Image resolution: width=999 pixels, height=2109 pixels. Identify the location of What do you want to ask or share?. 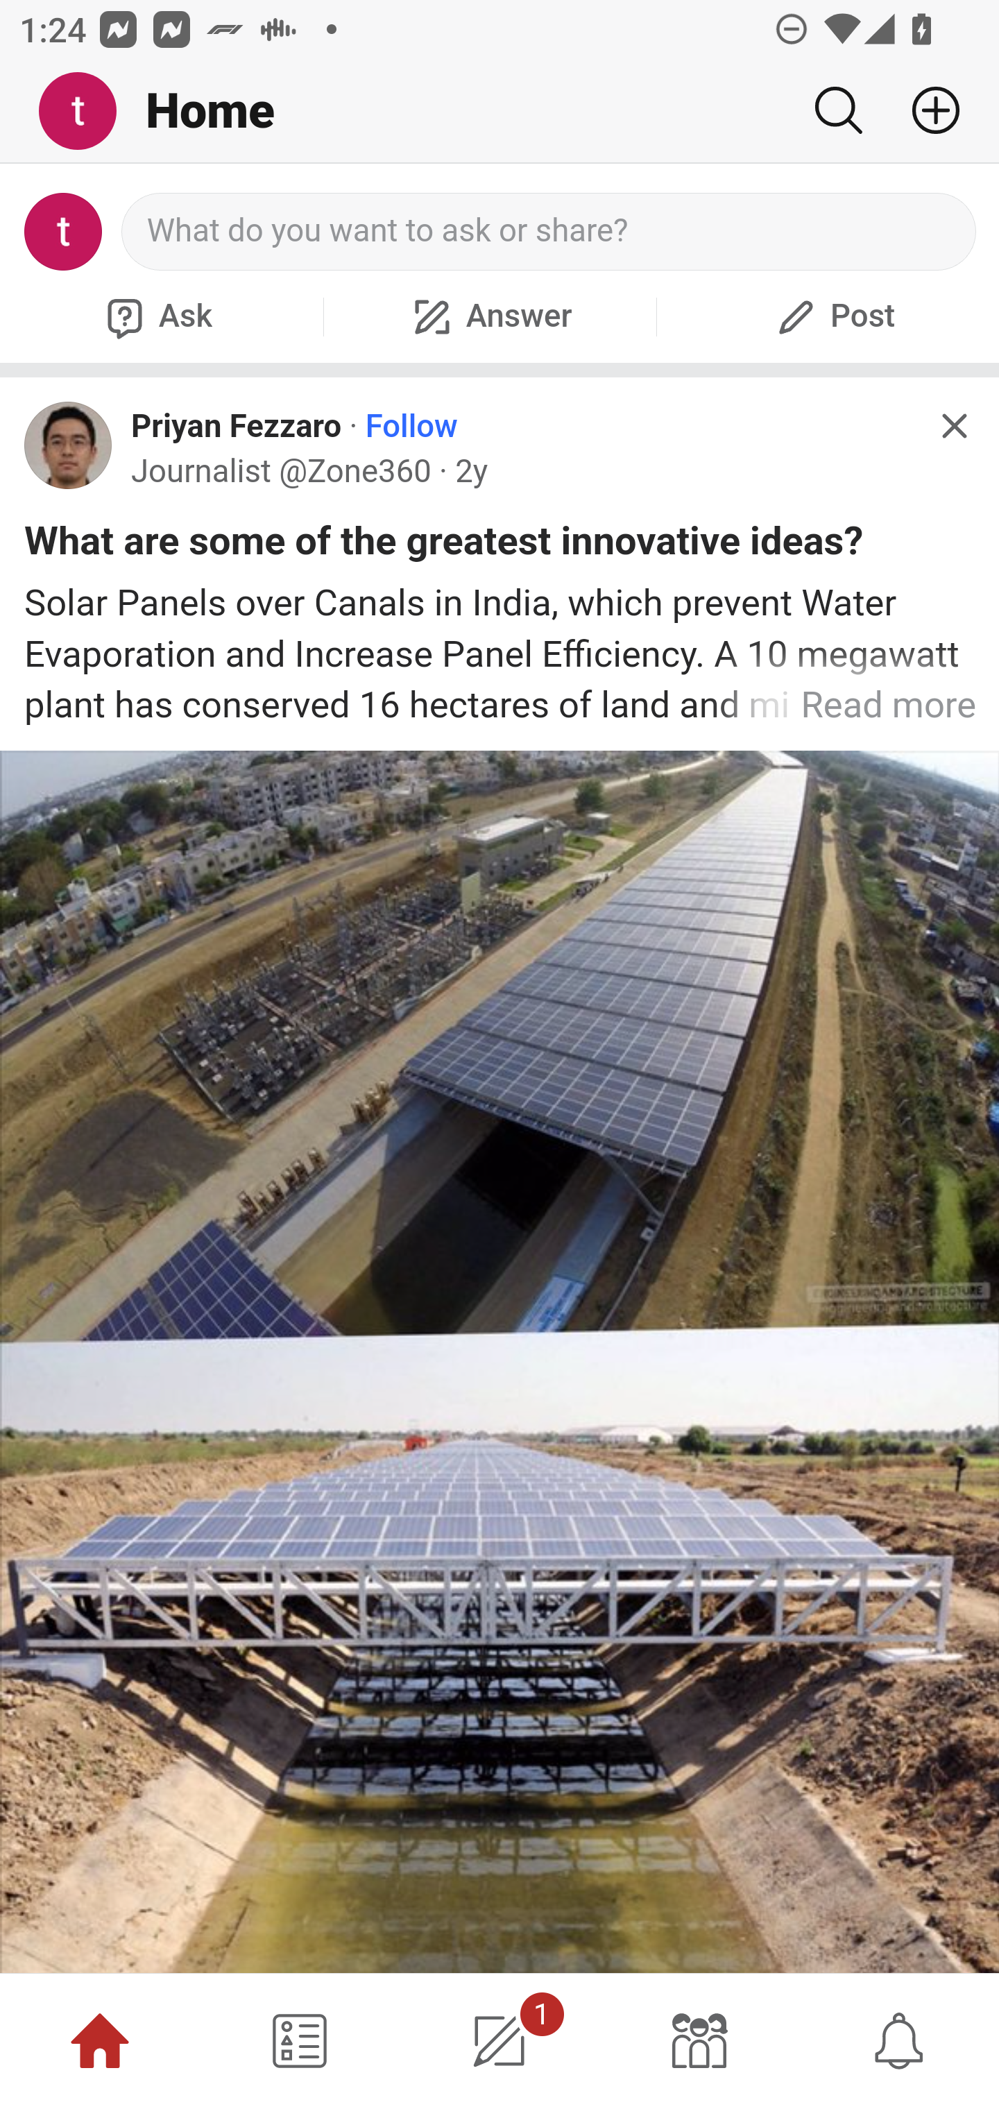
(549, 232).